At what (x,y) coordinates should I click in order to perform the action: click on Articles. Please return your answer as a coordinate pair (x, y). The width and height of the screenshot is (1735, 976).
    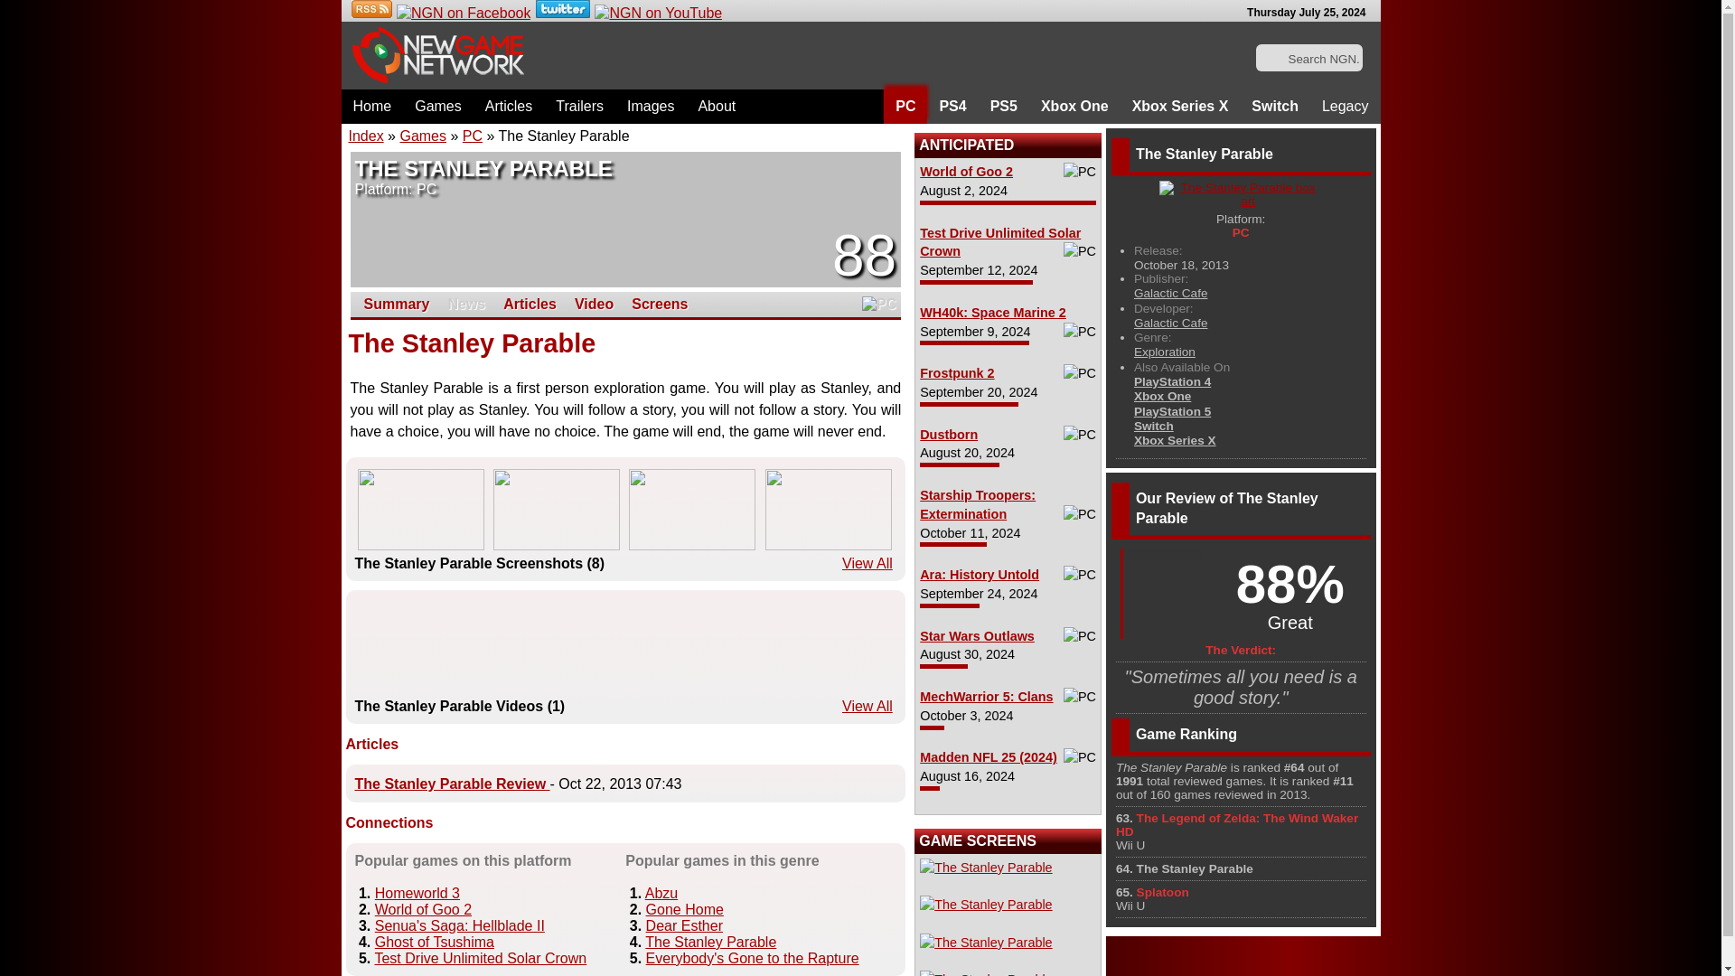
    Looking at the image, I should click on (509, 107).